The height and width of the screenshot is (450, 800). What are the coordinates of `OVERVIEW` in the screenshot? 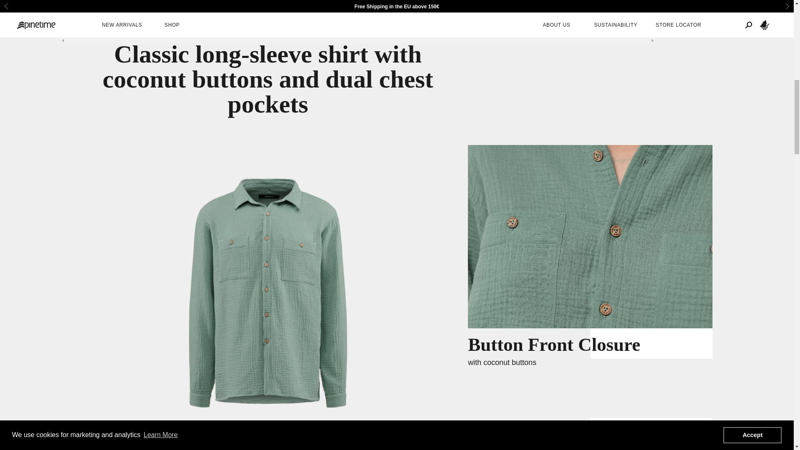 It's located at (150, 1).